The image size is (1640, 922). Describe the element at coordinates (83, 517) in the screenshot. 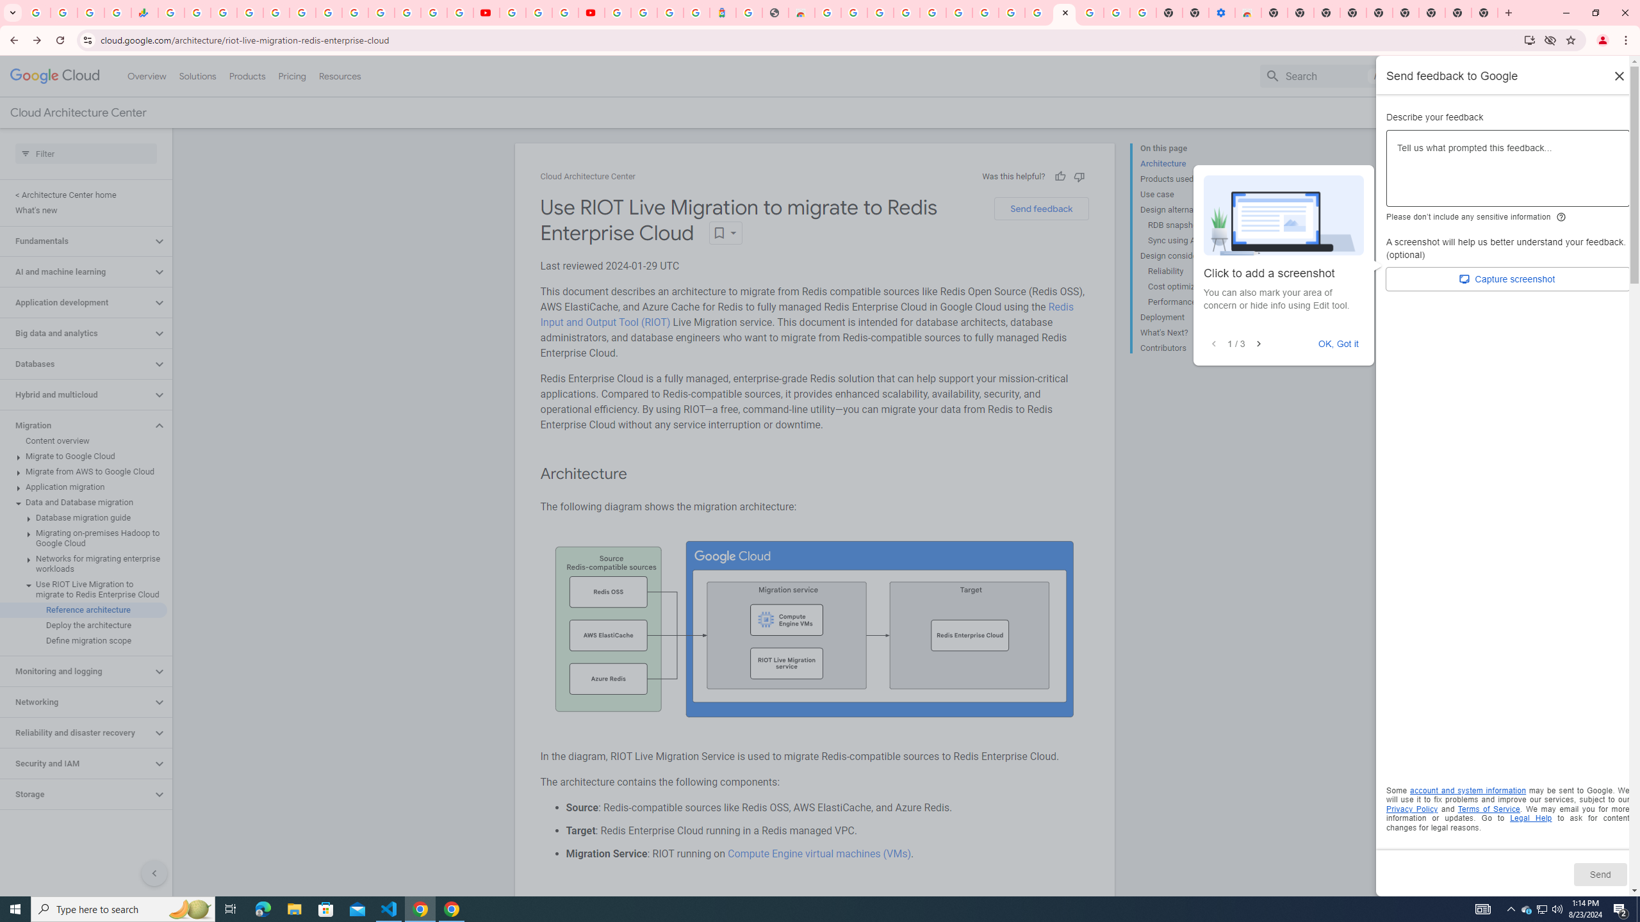

I see `Database migration guide` at that location.